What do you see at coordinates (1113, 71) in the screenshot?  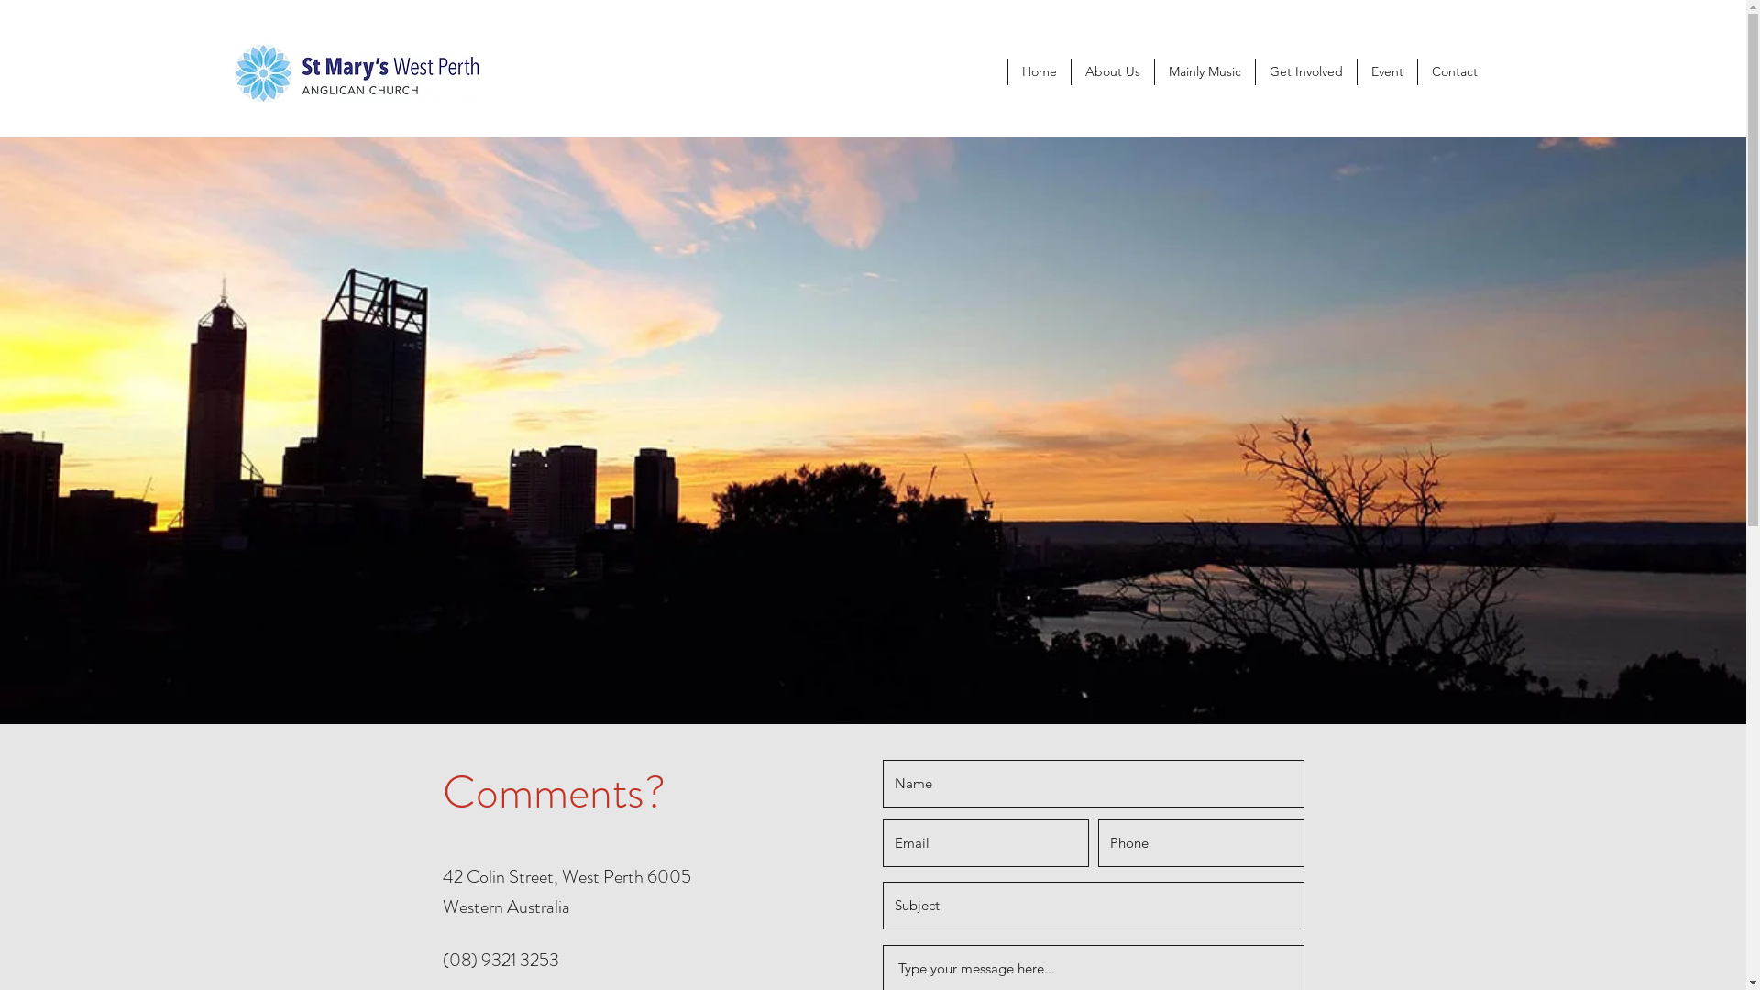 I see `About Us` at bounding box center [1113, 71].